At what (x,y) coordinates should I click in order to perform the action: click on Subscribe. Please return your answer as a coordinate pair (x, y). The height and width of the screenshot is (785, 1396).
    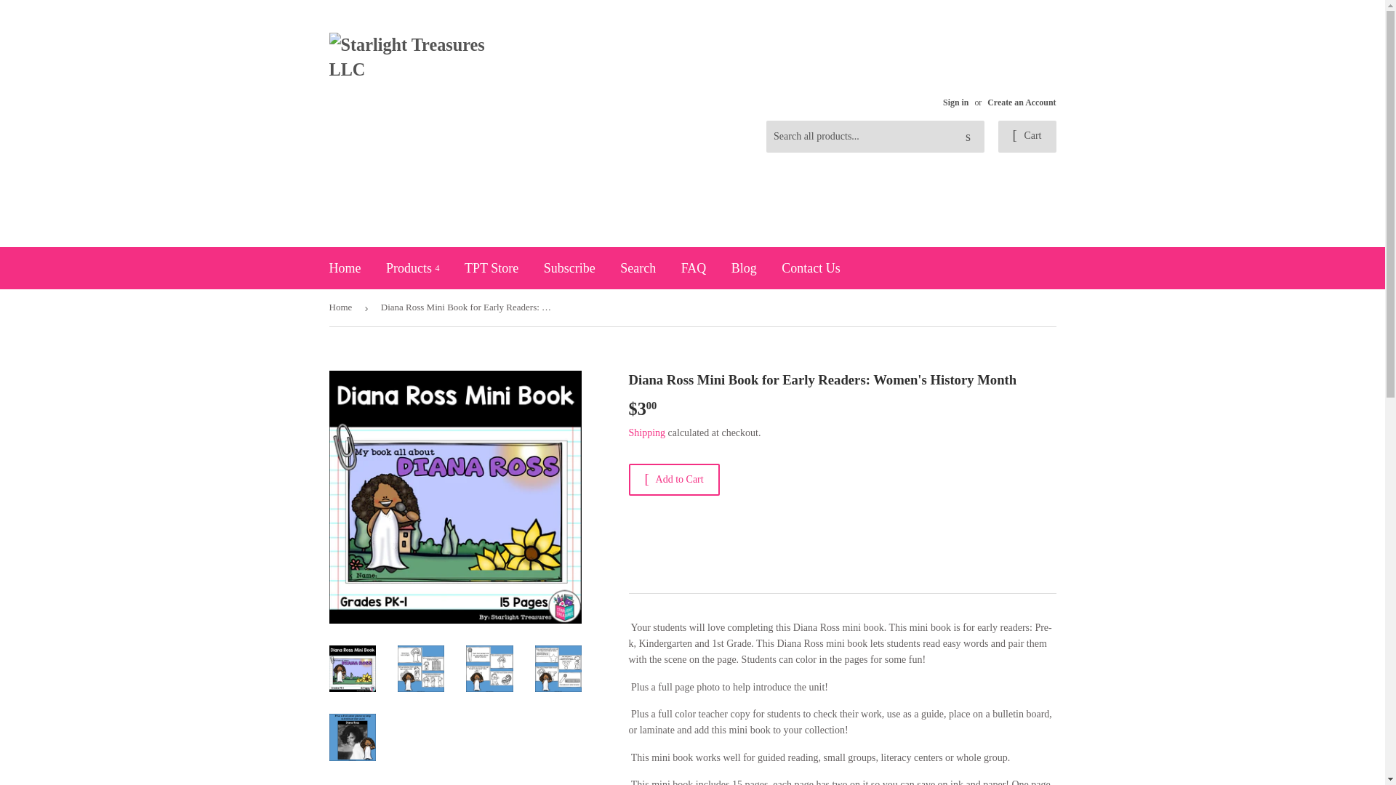
    Looking at the image, I should click on (569, 268).